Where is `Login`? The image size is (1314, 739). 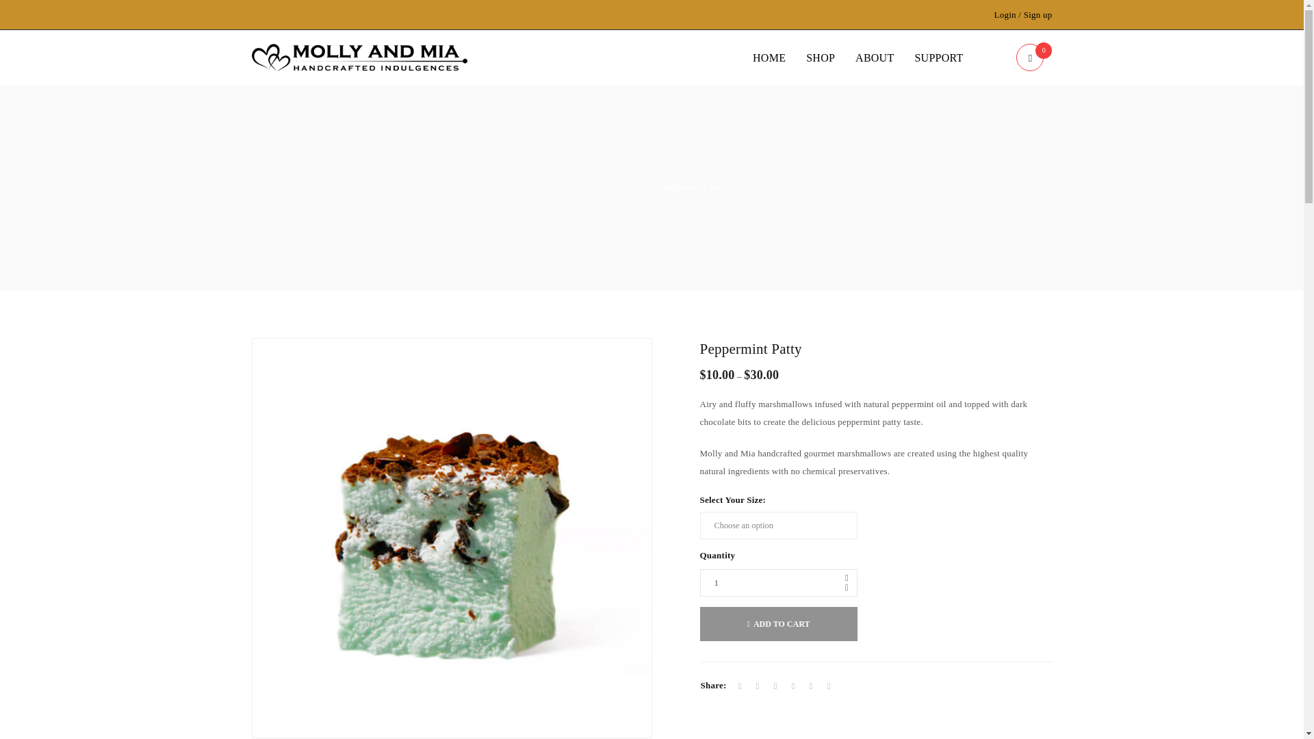 Login is located at coordinates (1005, 14).